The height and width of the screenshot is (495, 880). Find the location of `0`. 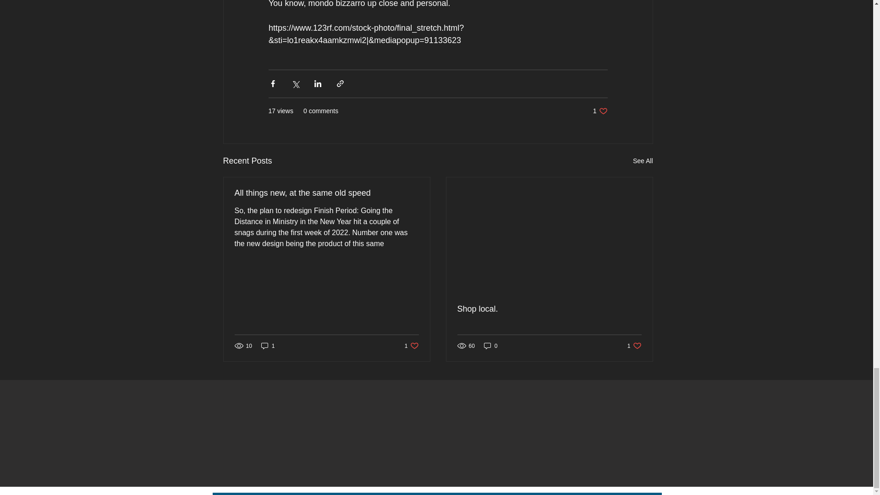

0 is located at coordinates (326, 193).